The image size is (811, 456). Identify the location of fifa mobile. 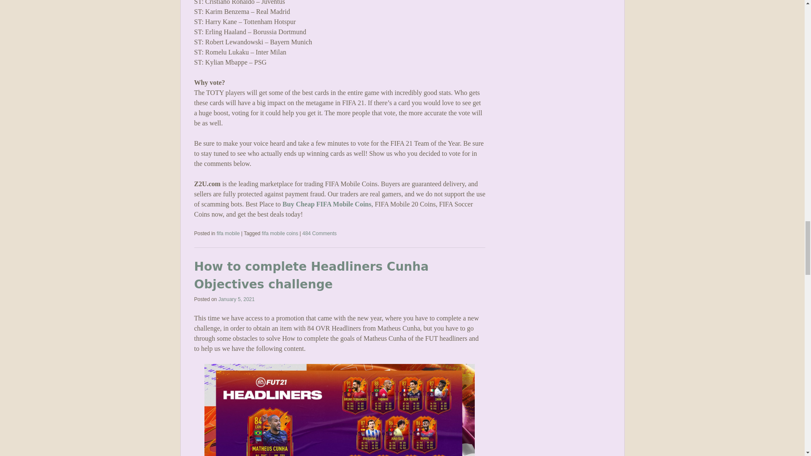
(228, 233).